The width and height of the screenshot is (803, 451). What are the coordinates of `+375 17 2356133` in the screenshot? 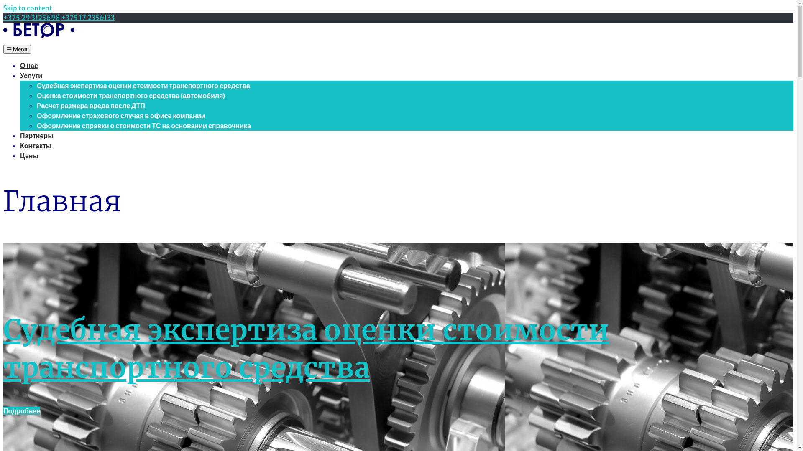 It's located at (88, 18).